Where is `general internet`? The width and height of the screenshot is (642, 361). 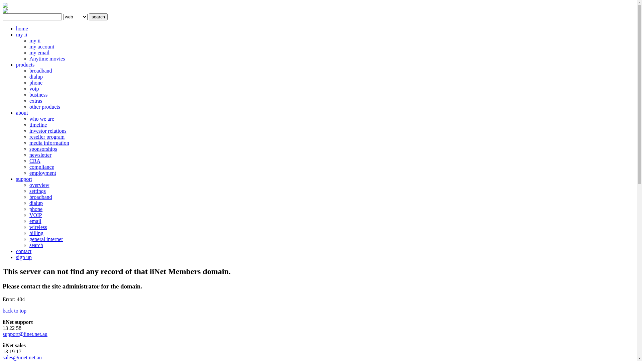
general internet is located at coordinates (46, 239).